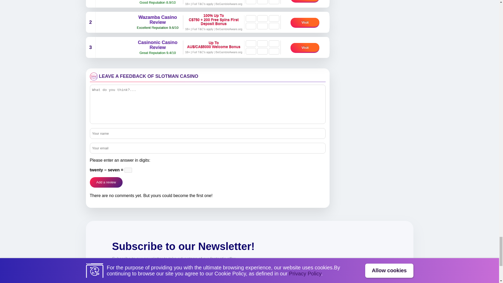 Image resolution: width=503 pixels, height=283 pixels. I want to click on Add a review, so click(106, 182).